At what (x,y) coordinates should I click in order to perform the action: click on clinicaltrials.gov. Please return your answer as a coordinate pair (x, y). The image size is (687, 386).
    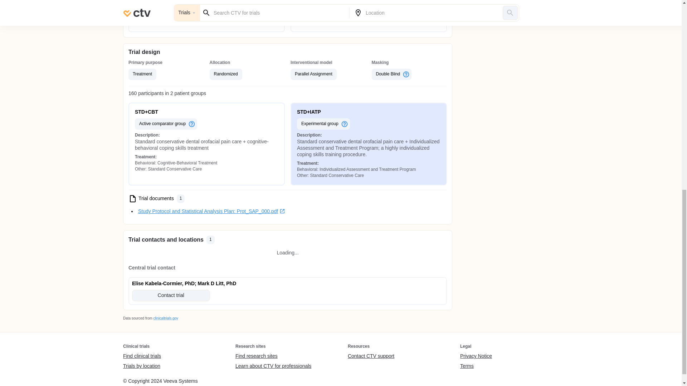
    Looking at the image, I should click on (165, 318).